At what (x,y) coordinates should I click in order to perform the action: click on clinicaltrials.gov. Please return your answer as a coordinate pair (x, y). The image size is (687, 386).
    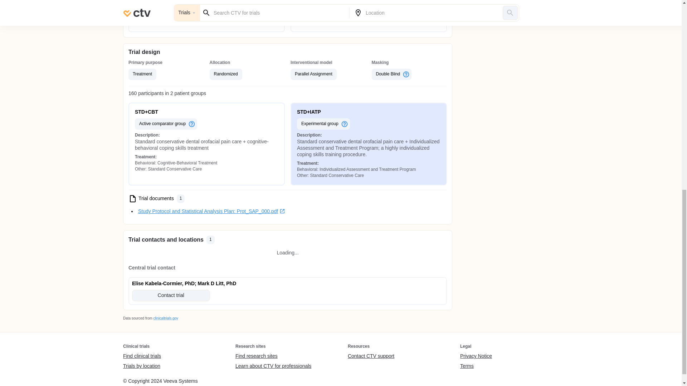
    Looking at the image, I should click on (165, 318).